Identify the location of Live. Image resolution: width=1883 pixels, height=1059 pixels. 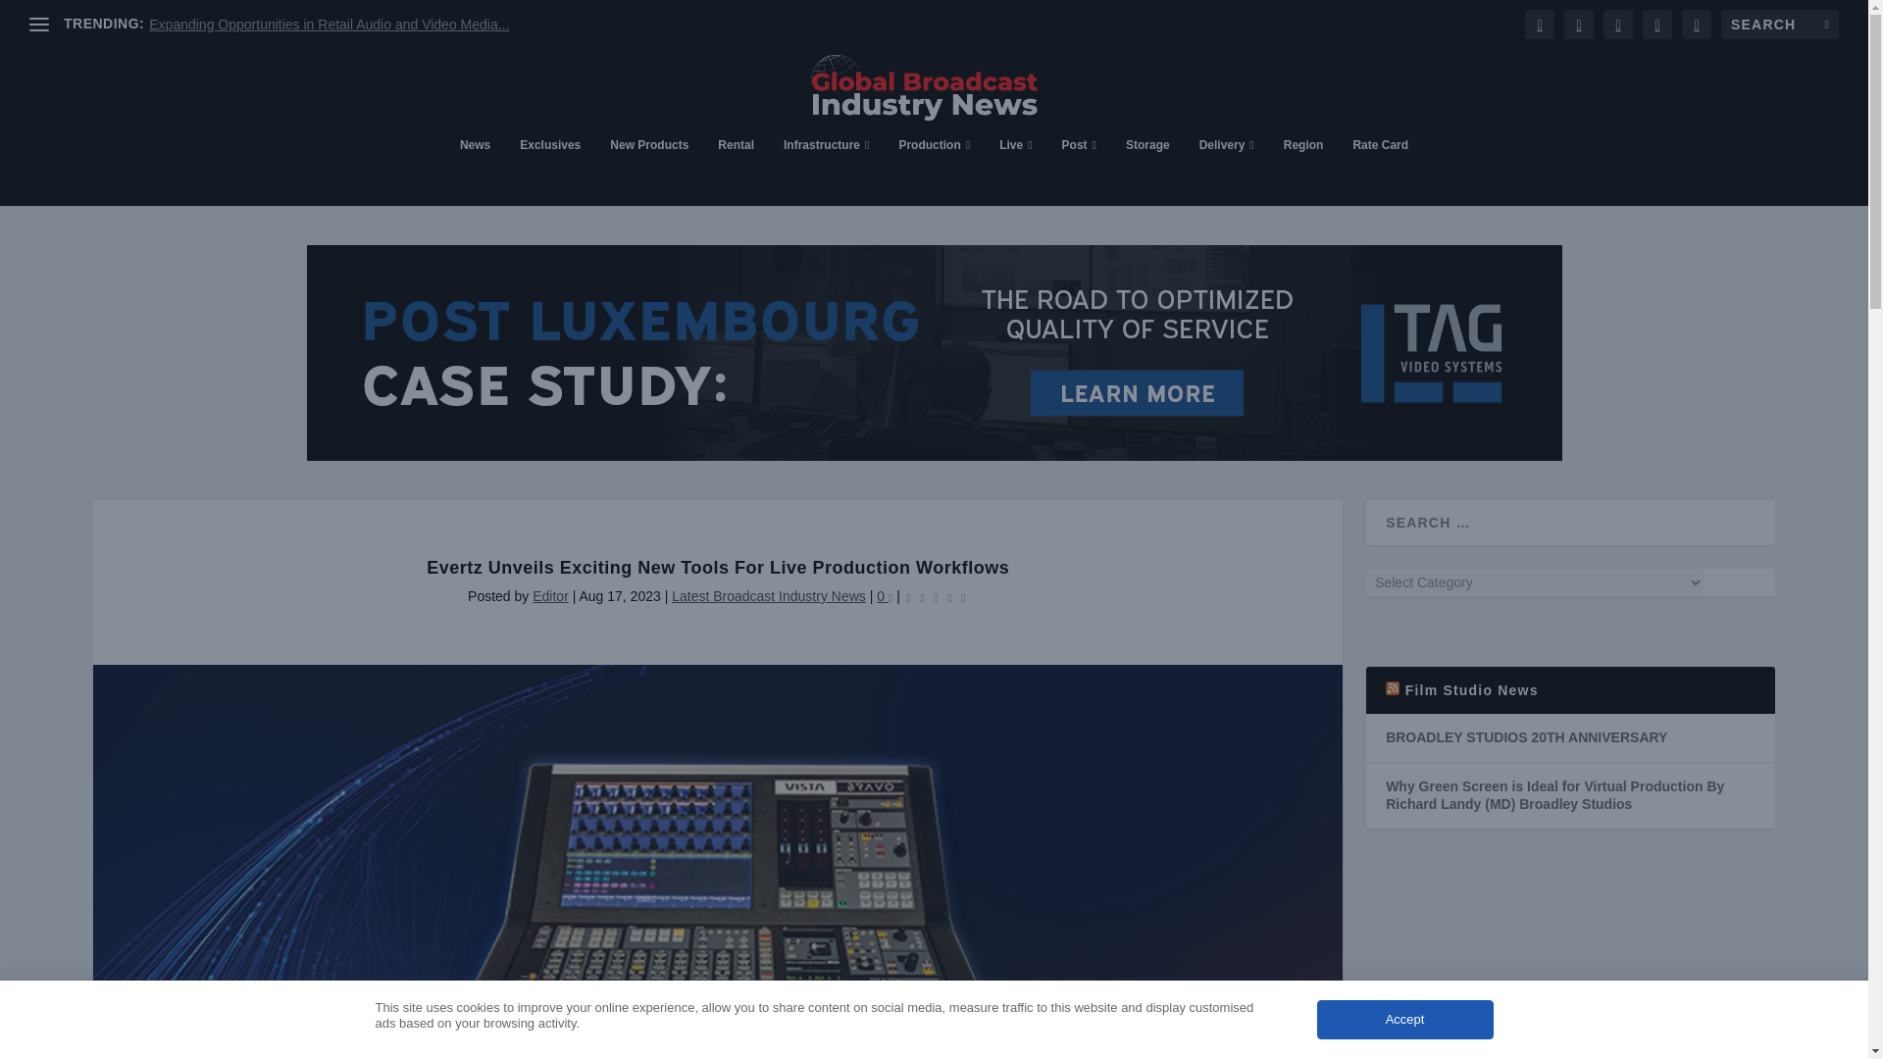
(1016, 171).